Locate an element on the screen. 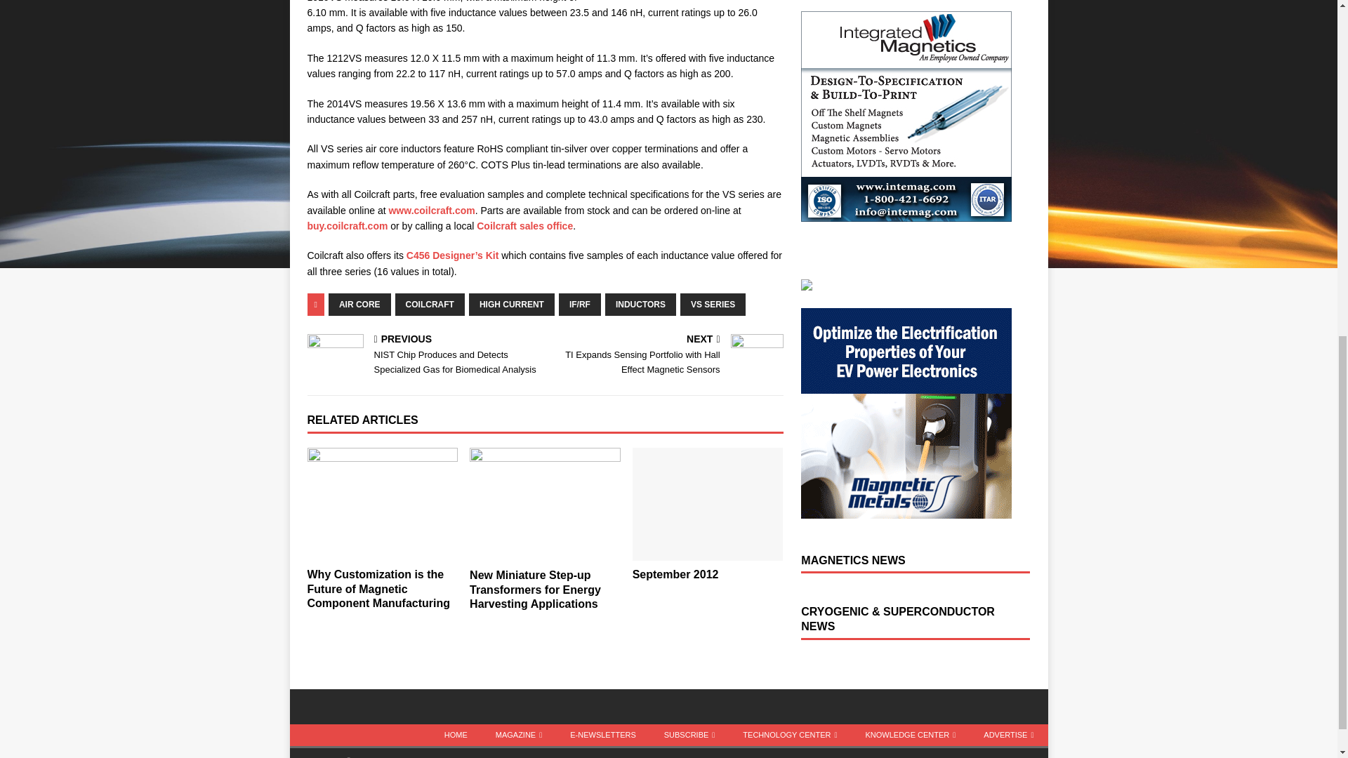 This screenshot has height=758, width=1348. September 2012 is located at coordinates (675, 574).